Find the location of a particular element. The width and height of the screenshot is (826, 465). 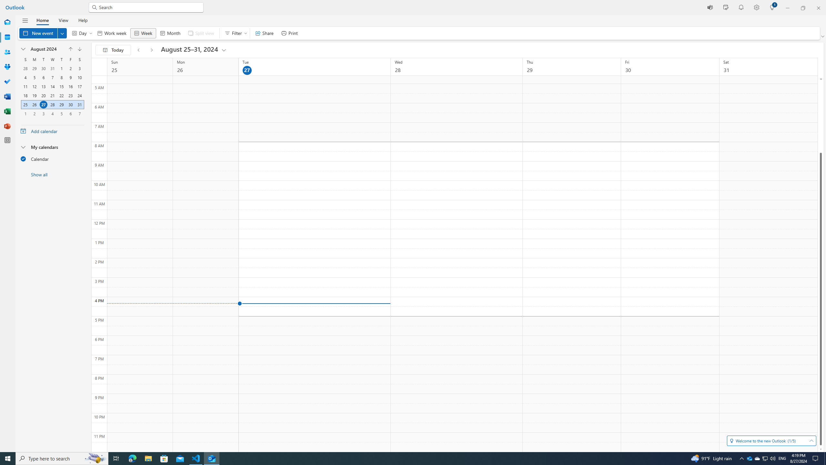

Friday is located at coordinates (70, 59).